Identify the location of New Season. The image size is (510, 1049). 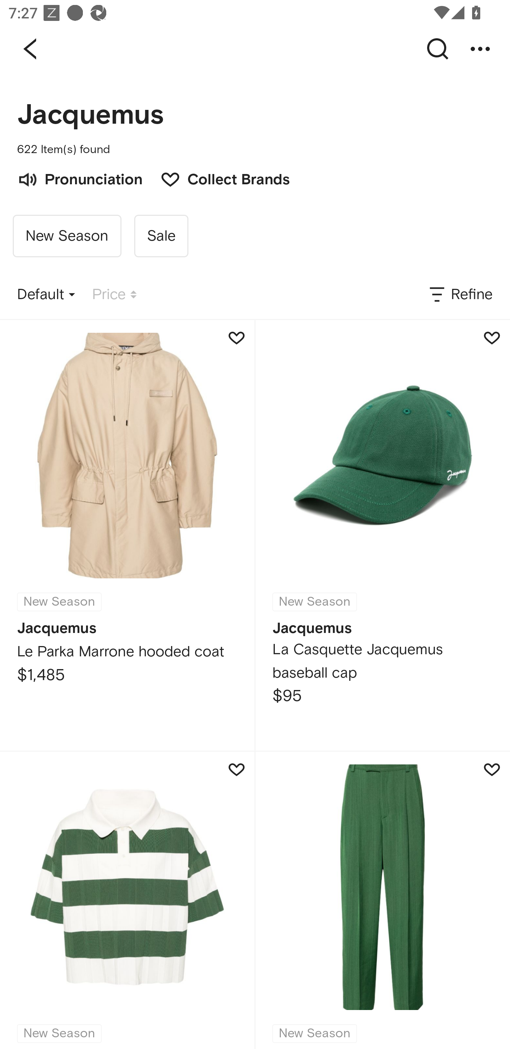
(127, 901).